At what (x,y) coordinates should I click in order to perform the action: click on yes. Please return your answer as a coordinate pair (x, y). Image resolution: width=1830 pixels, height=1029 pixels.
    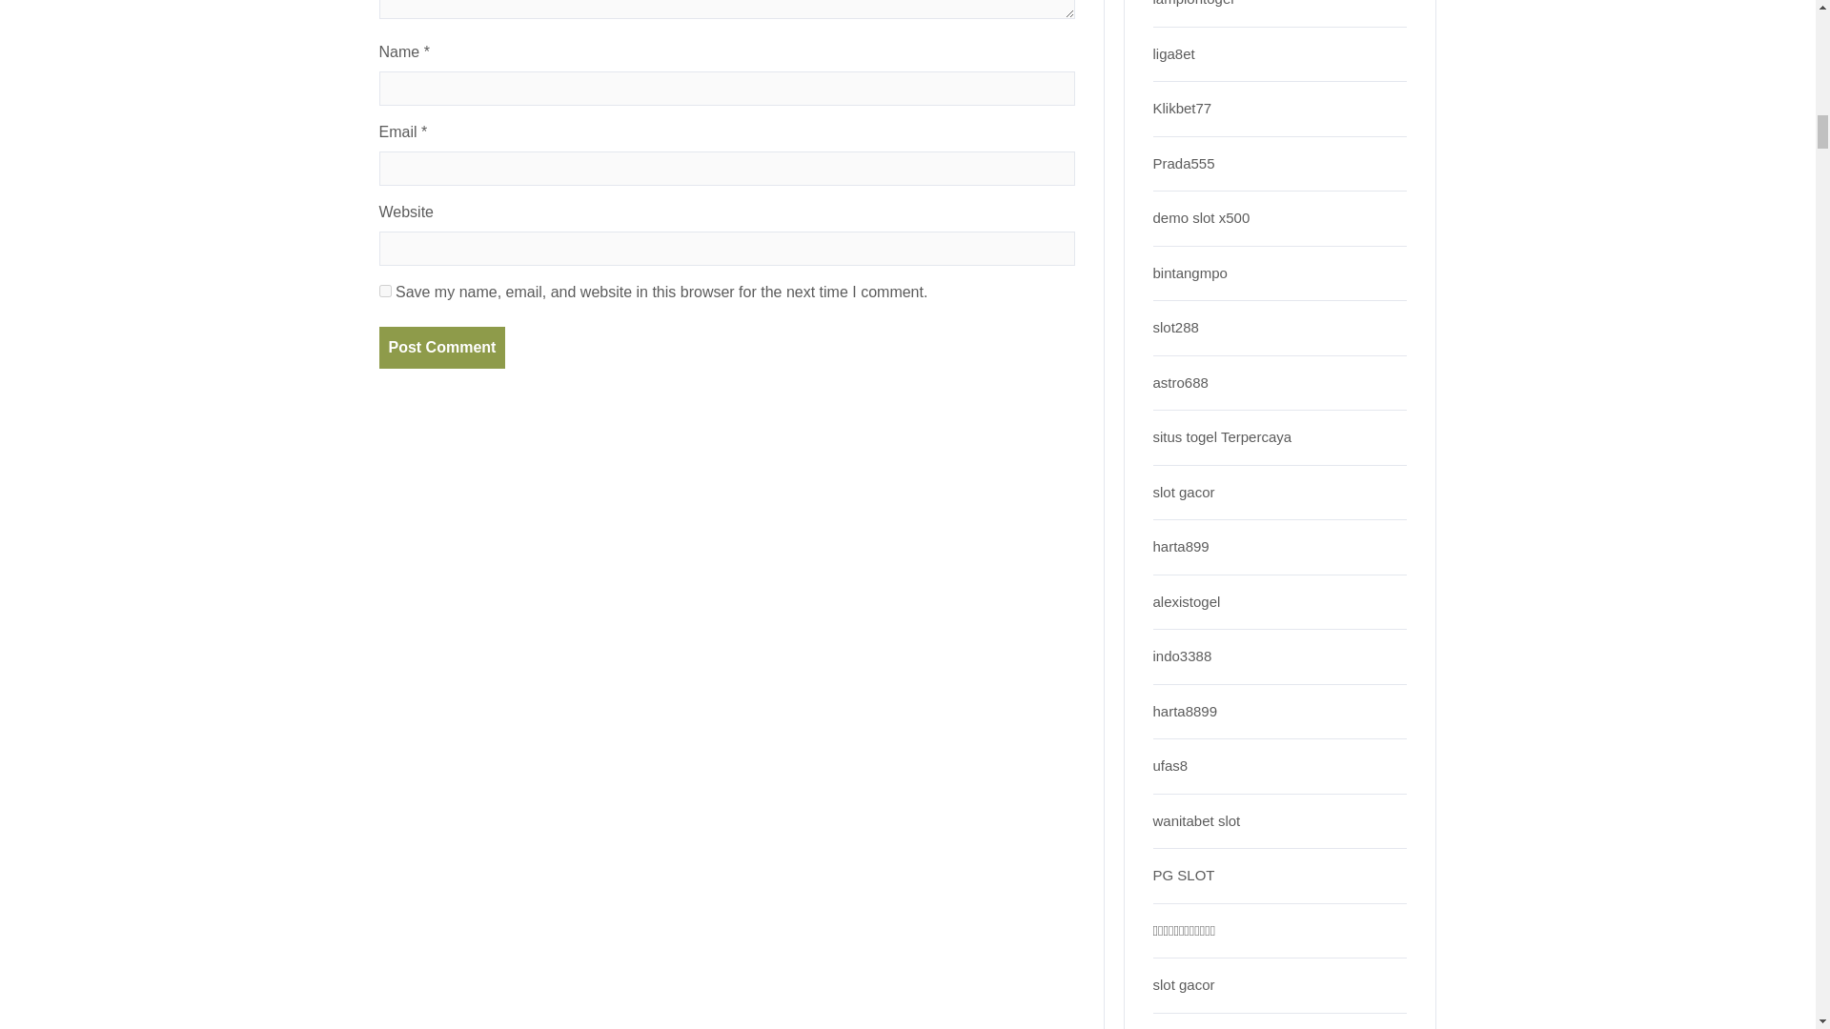
    Looking at the image, I should click on (385, 292).